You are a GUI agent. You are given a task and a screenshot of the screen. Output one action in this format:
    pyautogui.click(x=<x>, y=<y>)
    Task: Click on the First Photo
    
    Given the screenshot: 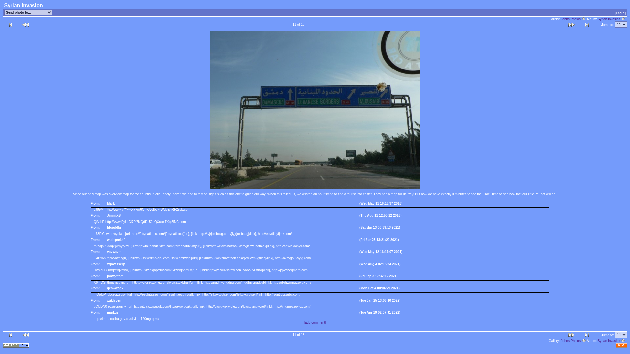 What is the action you would take?
    pyautogui.click(x=10, y=335)
    